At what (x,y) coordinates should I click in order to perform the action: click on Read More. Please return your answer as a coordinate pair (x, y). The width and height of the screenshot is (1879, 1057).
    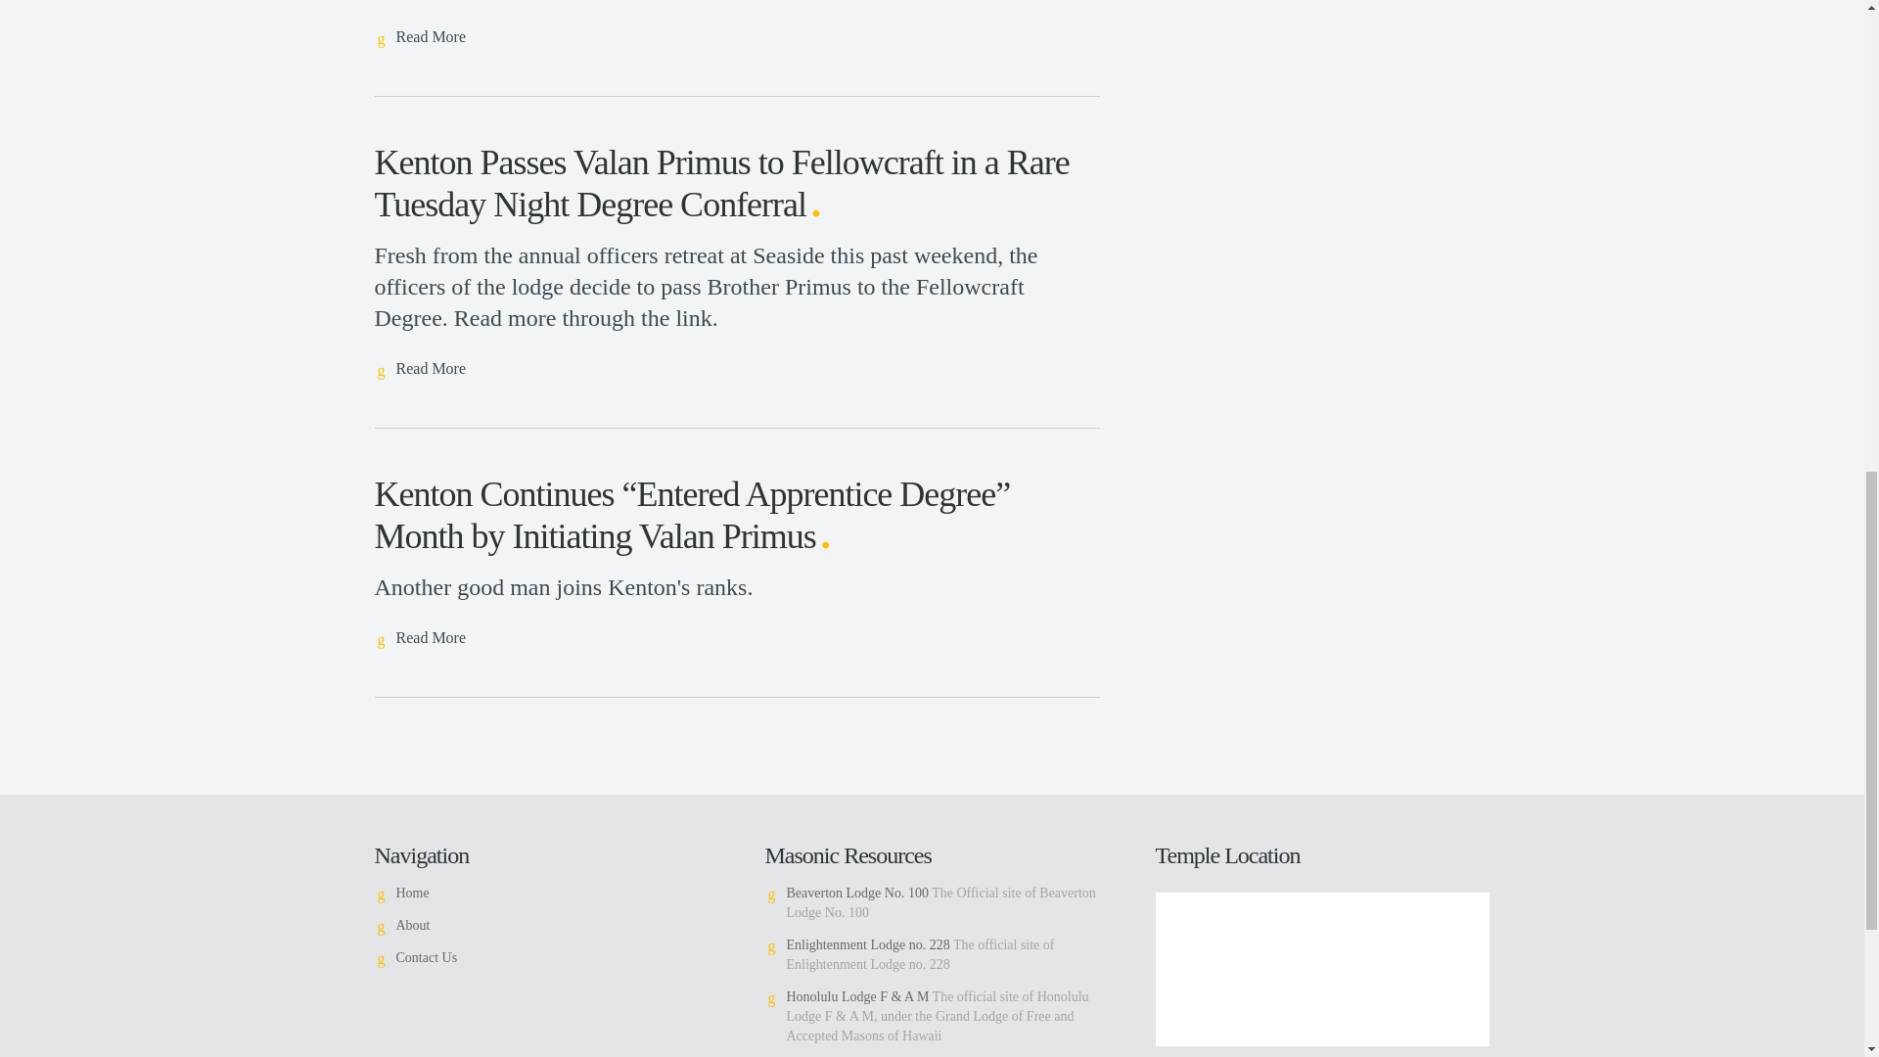
    Looking at the image, I should click on (420, 370).